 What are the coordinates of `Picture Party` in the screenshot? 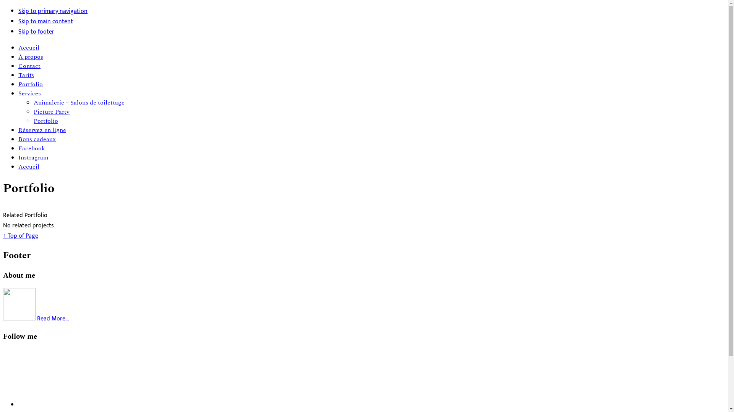 It's located at (52, 112).